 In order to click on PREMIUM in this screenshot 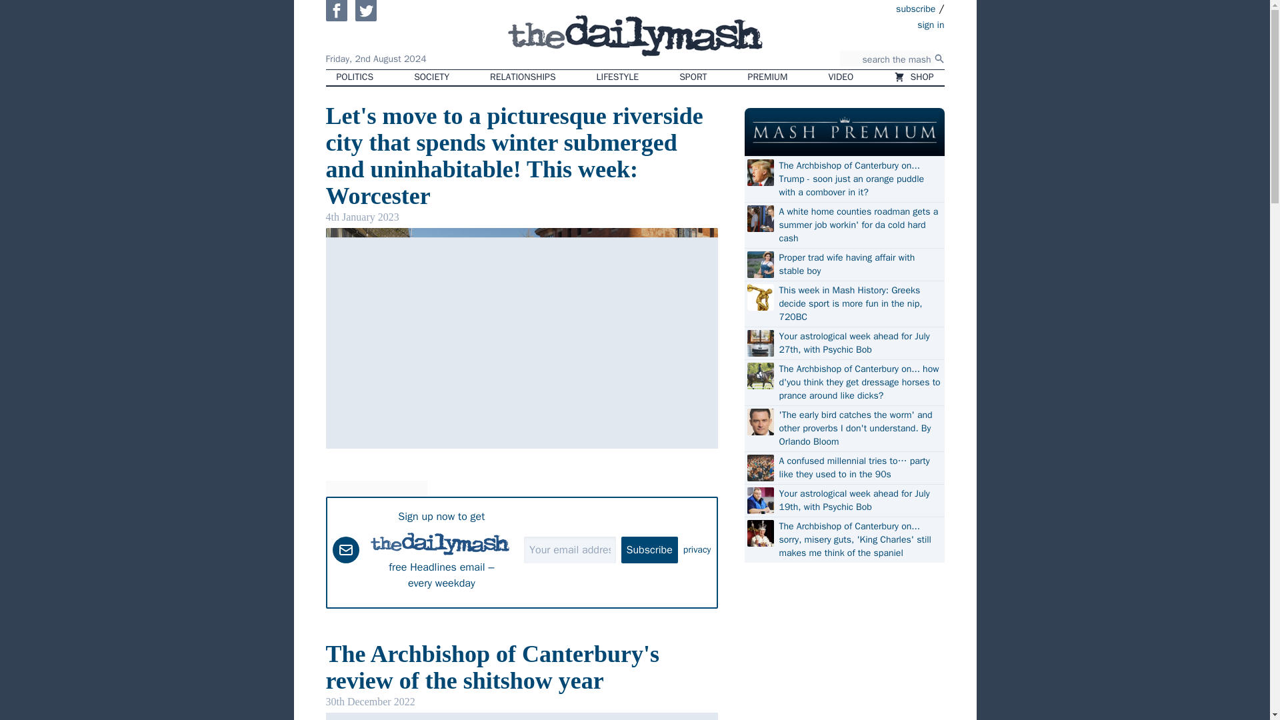, I will do `click(768, 77)`.